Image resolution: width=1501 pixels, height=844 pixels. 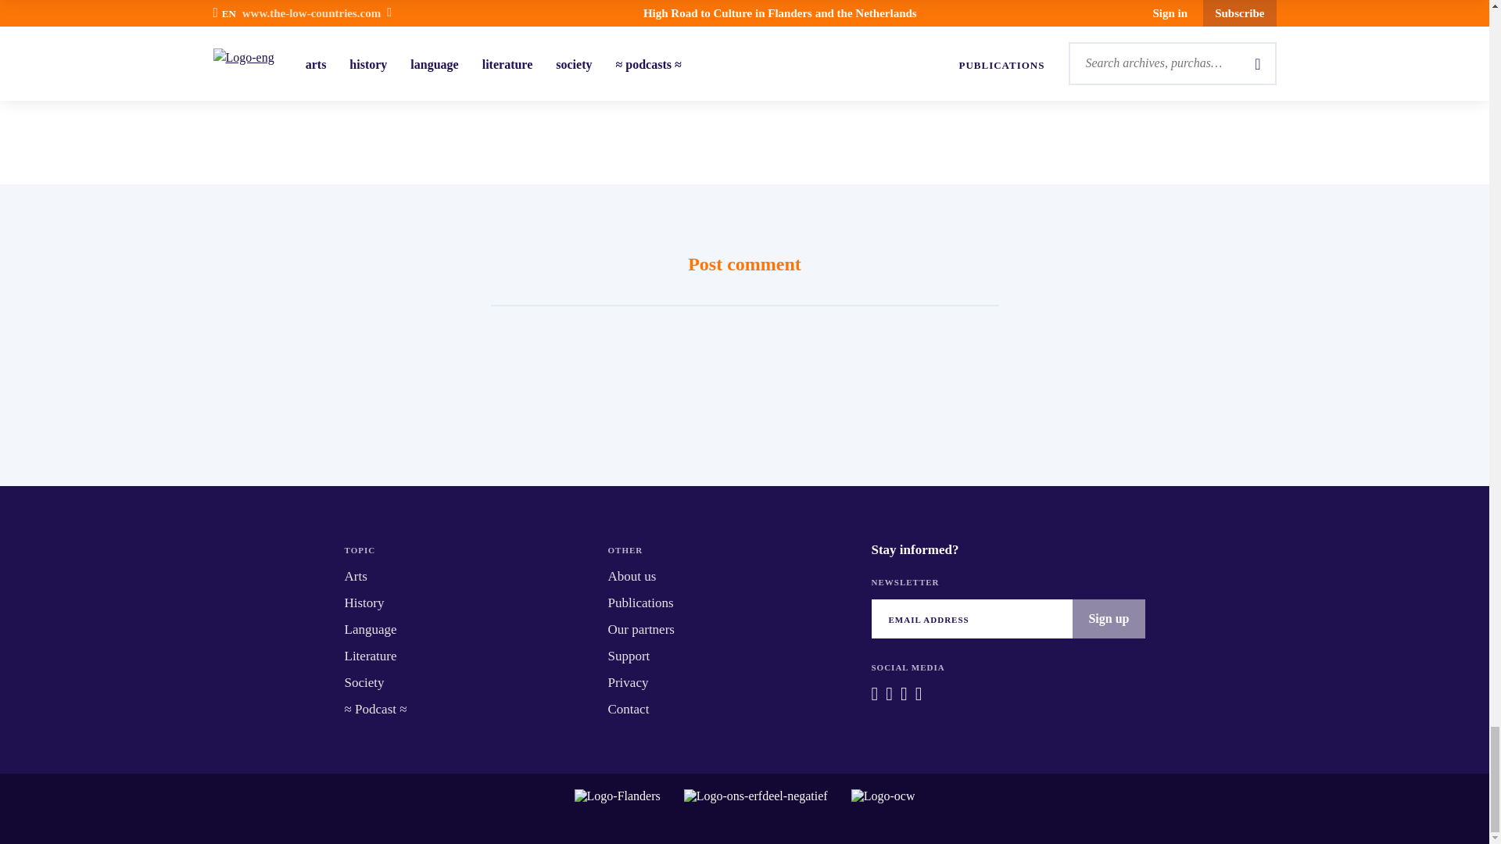 I want to click on Sign up, so click(x=1109, y=617).